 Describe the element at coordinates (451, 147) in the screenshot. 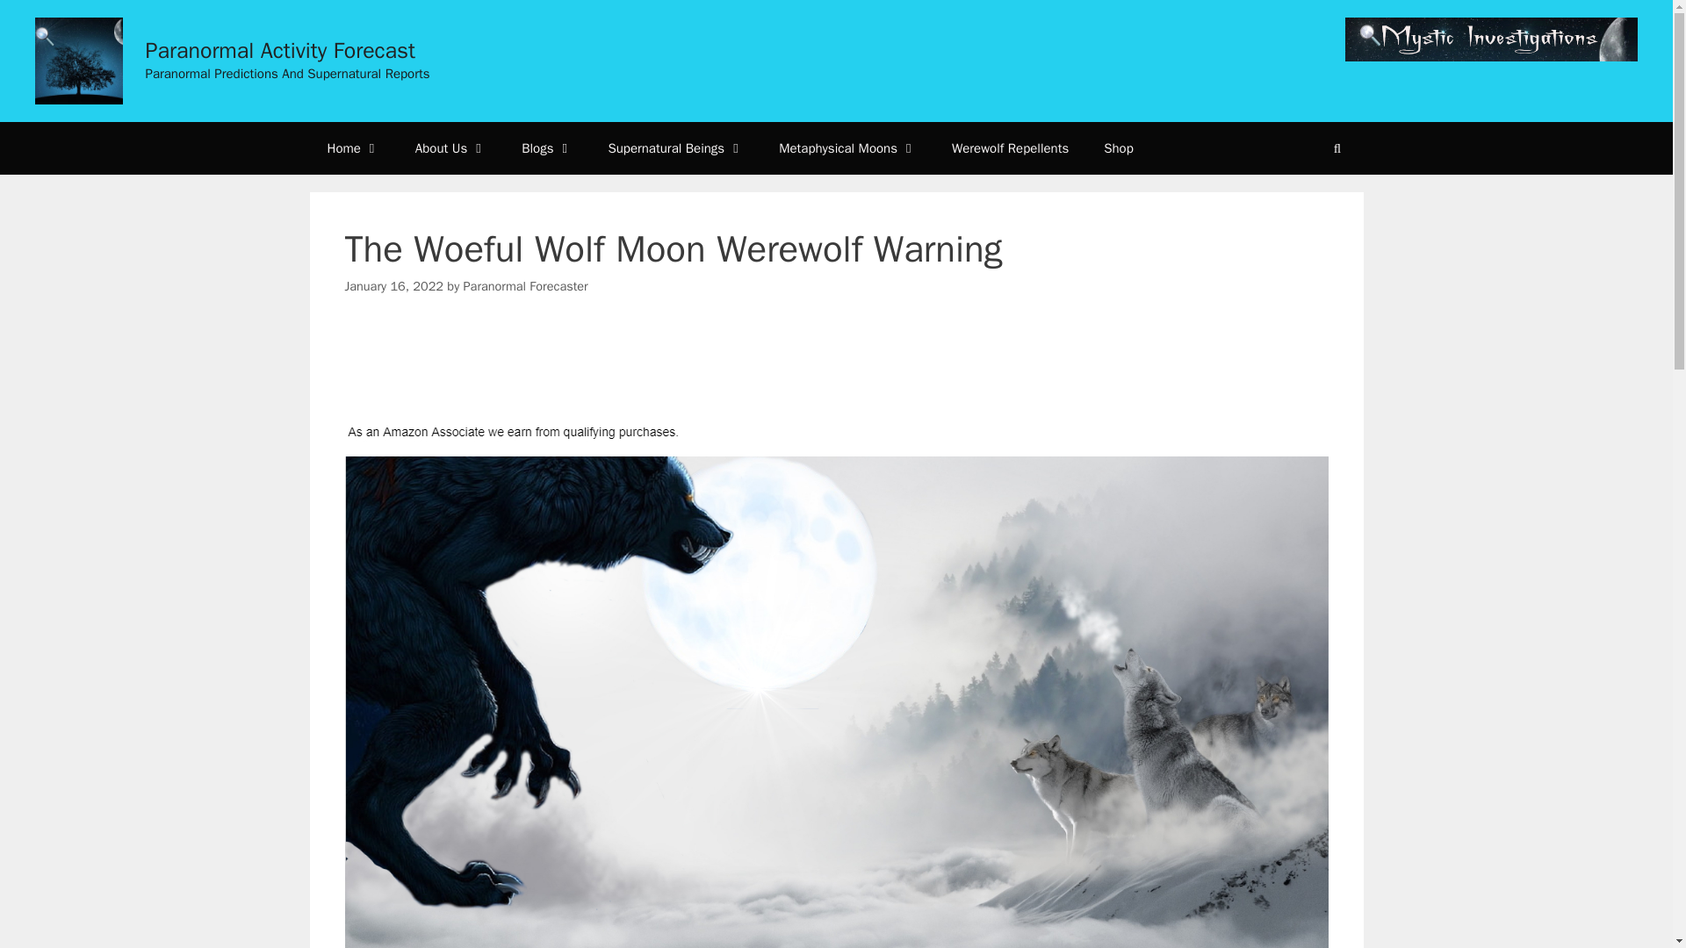

I see `About Us` at that location.